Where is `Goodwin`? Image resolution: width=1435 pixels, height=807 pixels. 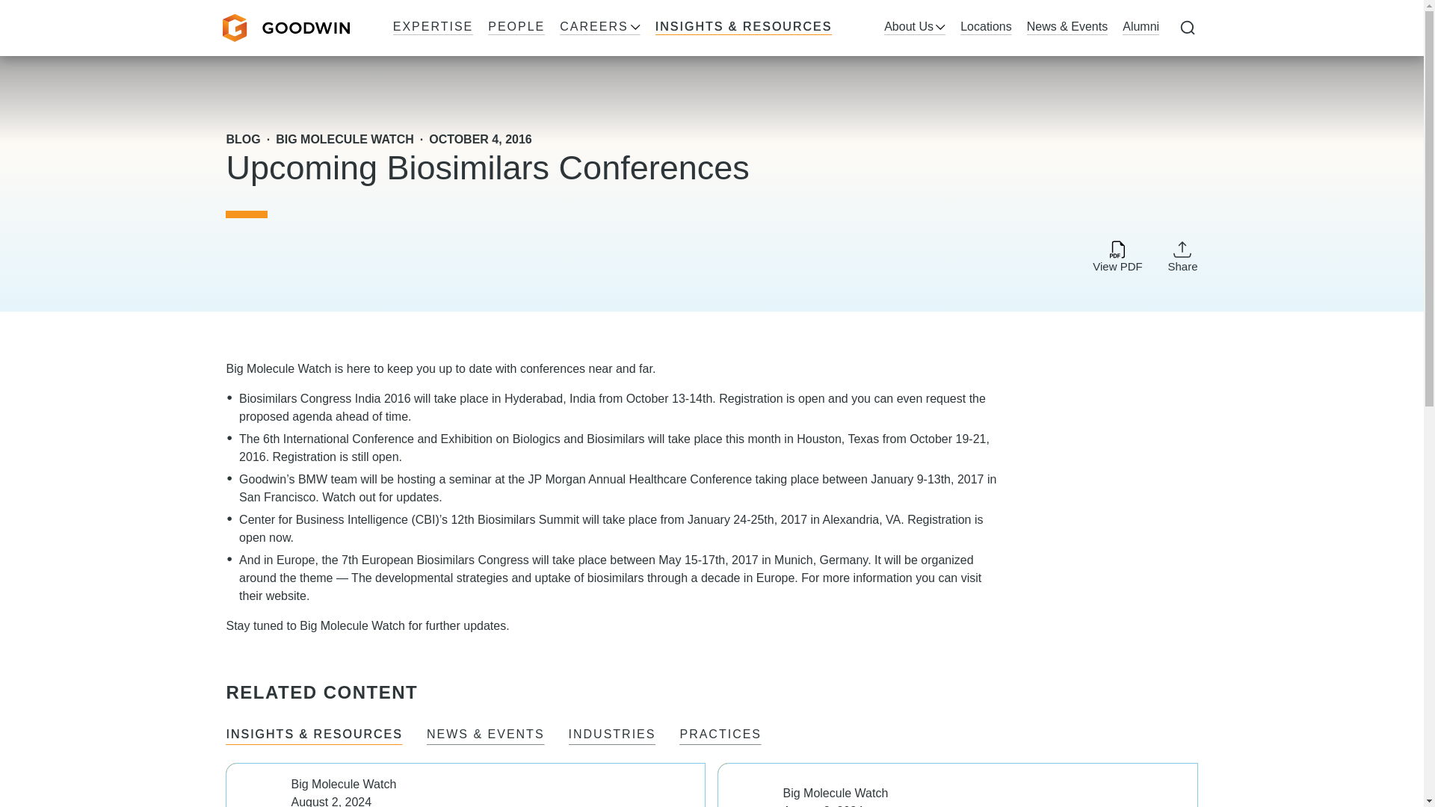
Goodwin is located at coordinates (286, 28).